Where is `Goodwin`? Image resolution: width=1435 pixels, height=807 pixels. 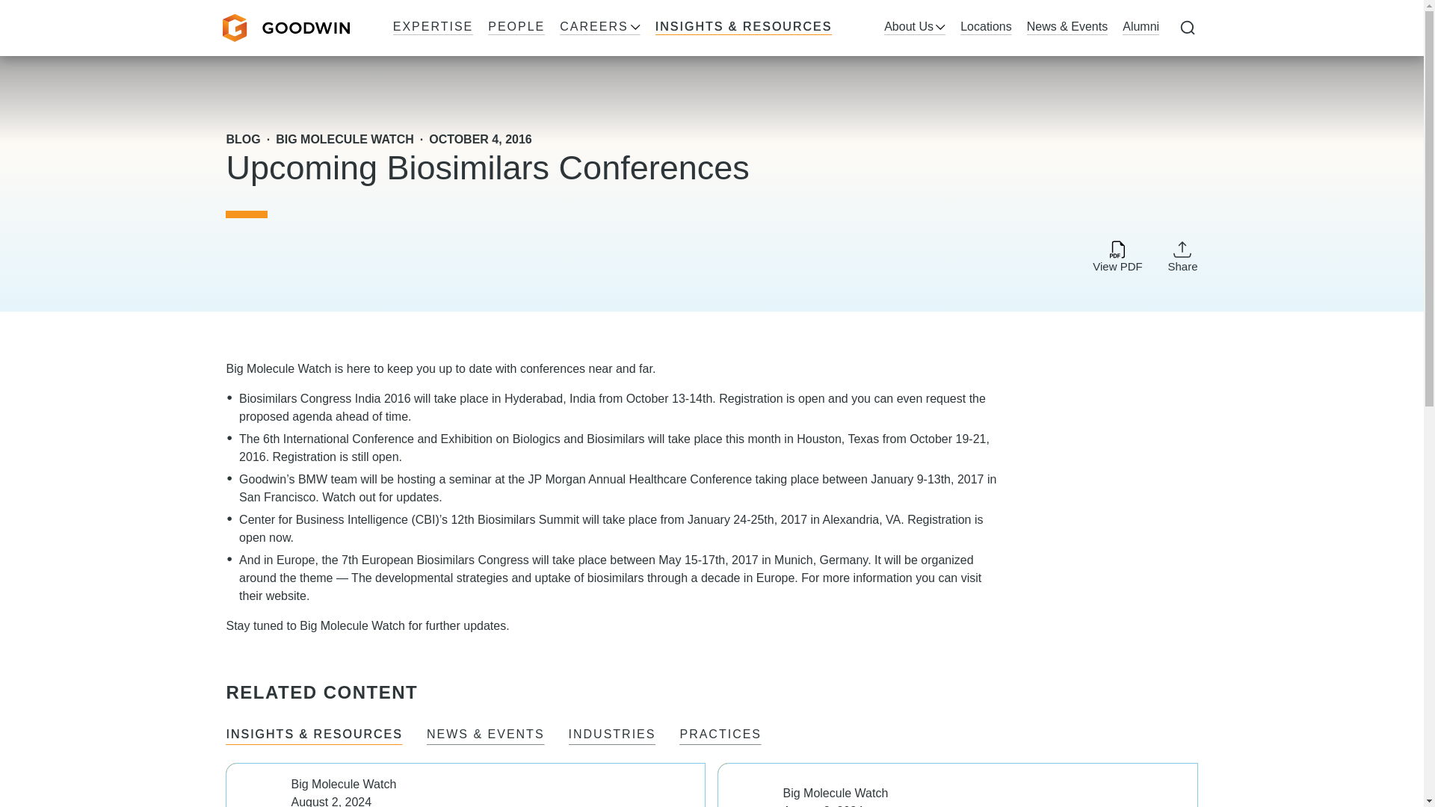
Goodwin is located at coordinates (286, 28).